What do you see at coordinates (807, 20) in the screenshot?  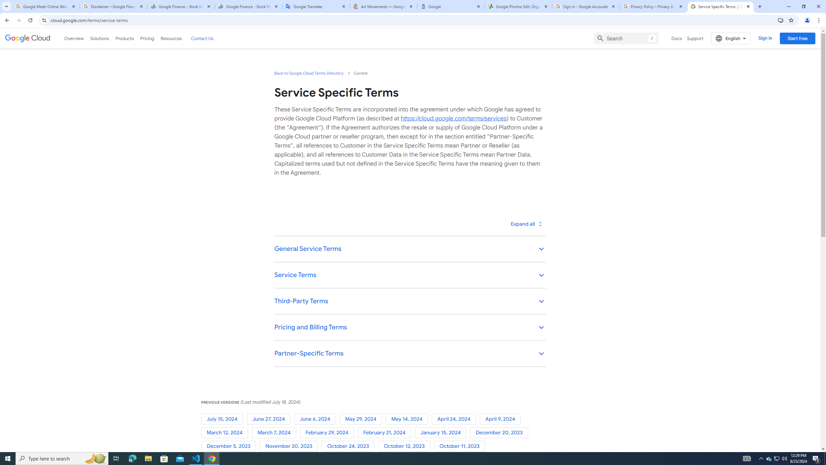 I see `You` at bounding box center [807, 20].